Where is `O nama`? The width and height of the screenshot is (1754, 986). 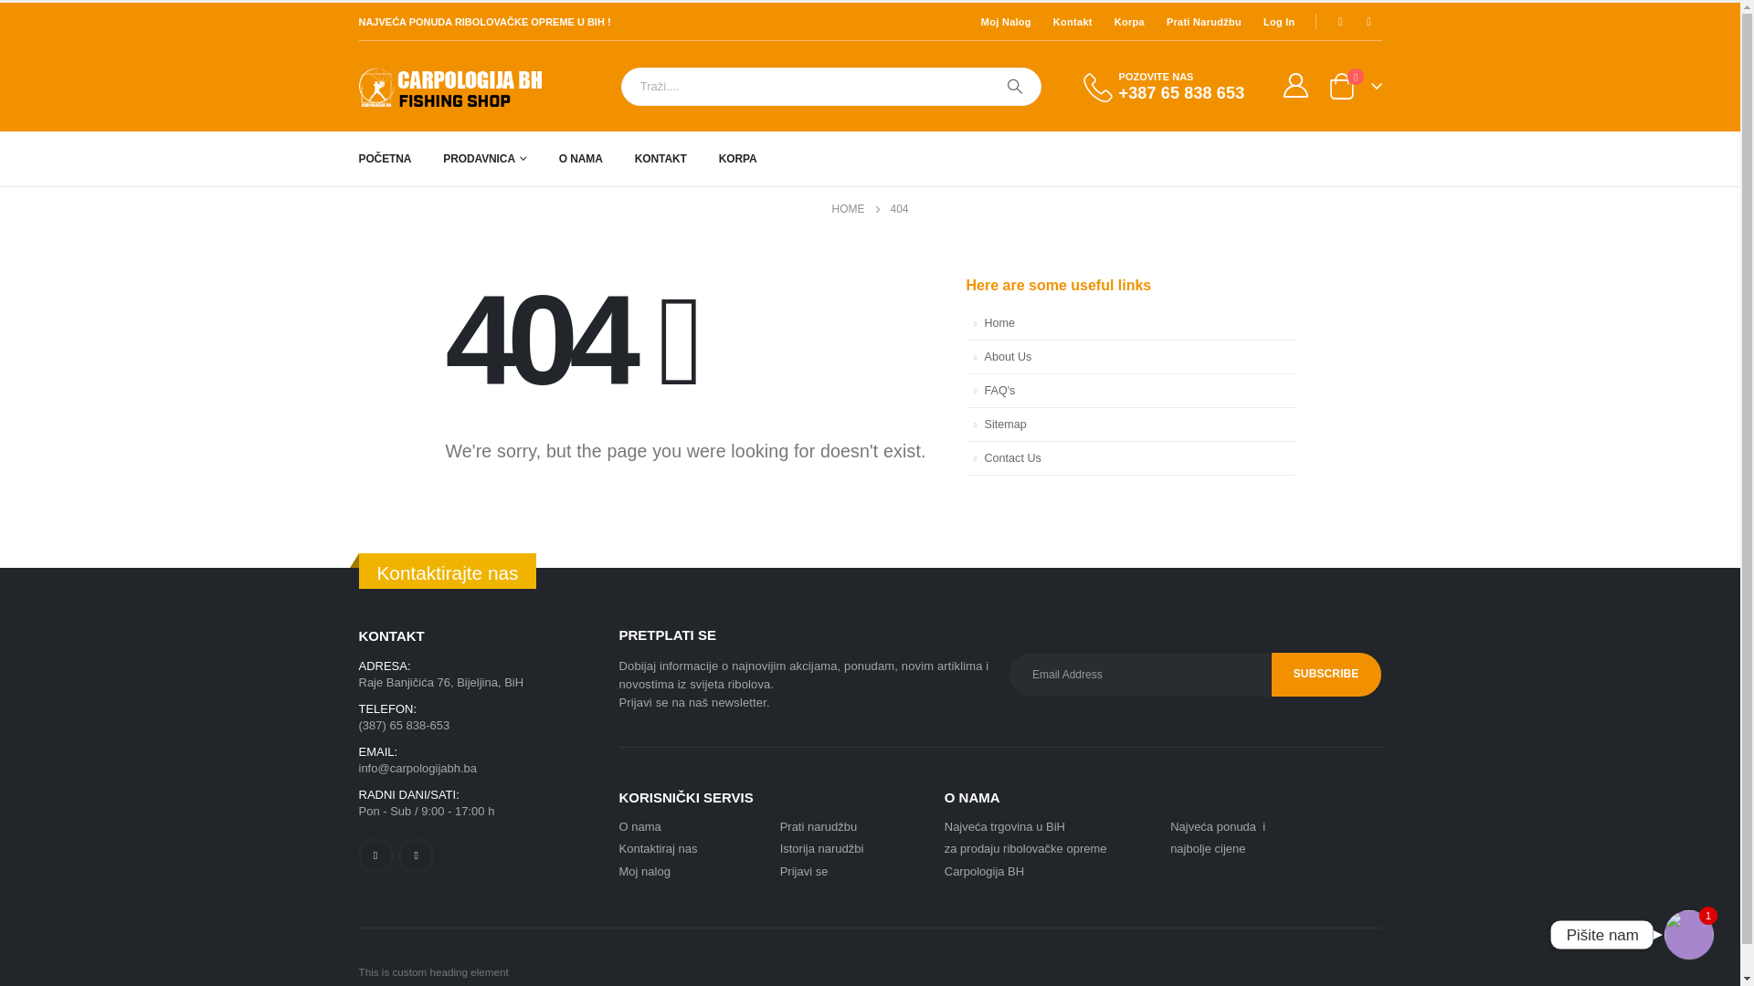
O nama is located at coordinates (640, 827).